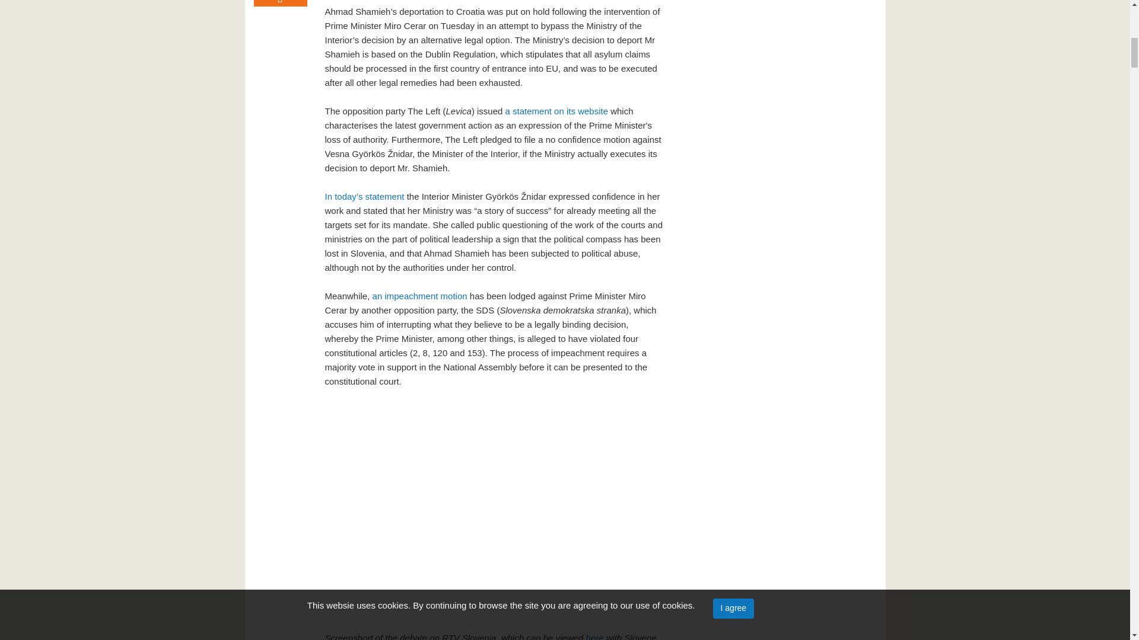  What do you see at coordinates (556, 111) in the screenshot?
I see `a statement on its website` at bounding box center [556, 111].